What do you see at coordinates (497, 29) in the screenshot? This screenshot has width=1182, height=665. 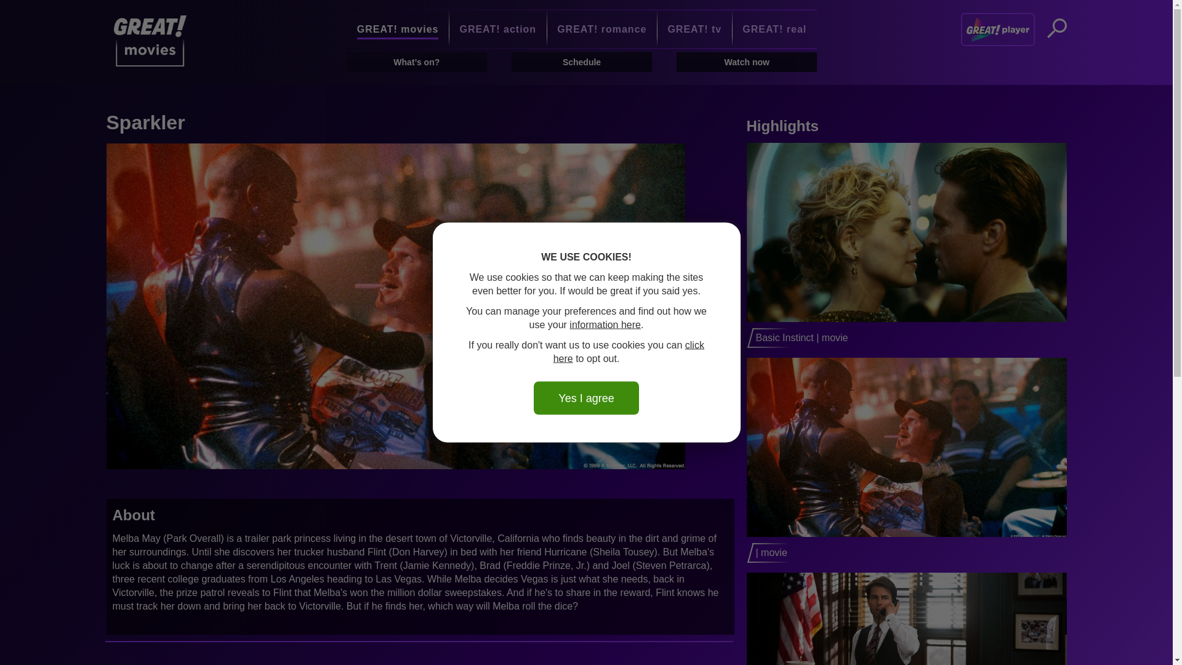 I see `GREAT! action` at bounding box center [497, 29].